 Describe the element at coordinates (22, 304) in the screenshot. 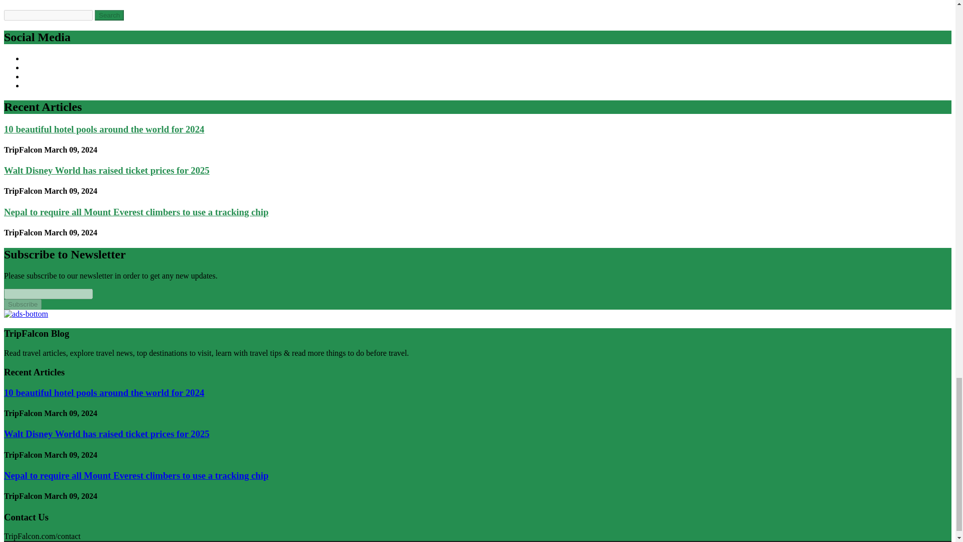

I see `Subscribe` at that location.